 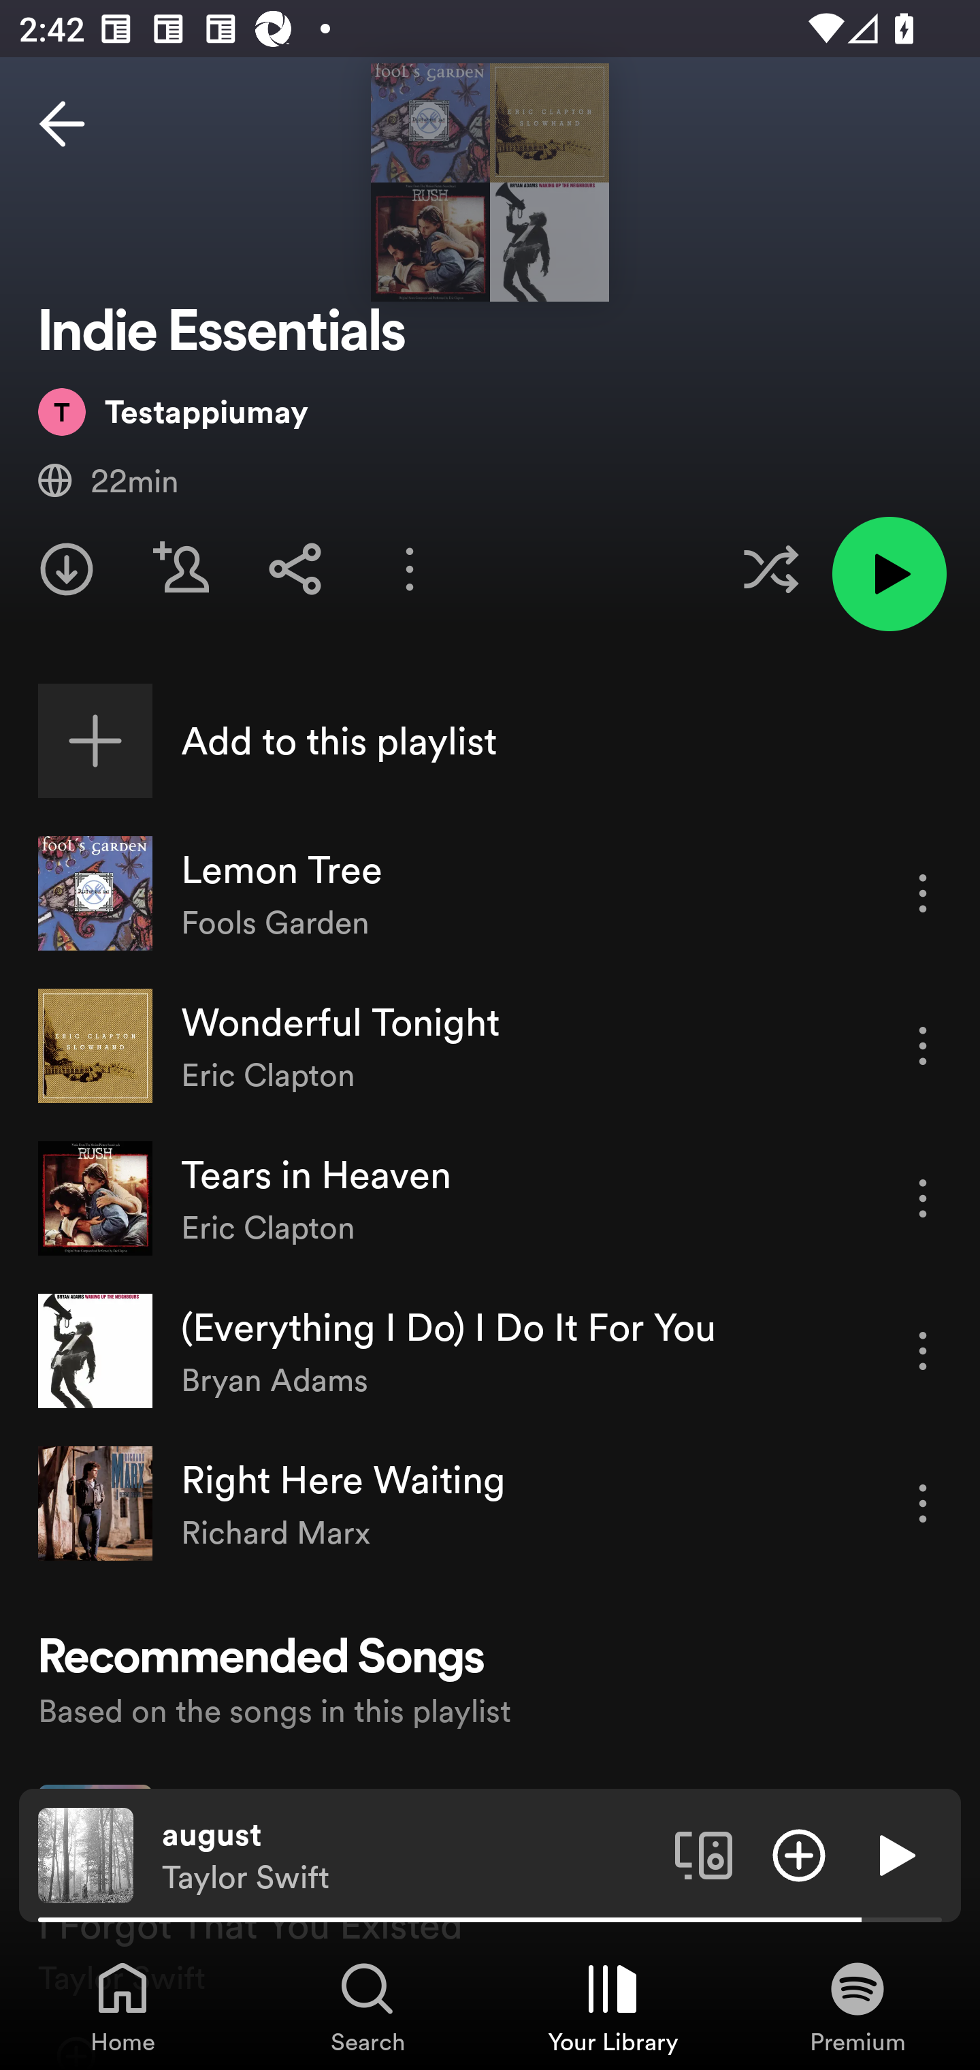 I want to click on More options for song Wonderful Tonight, so click(x=923, y=1046).